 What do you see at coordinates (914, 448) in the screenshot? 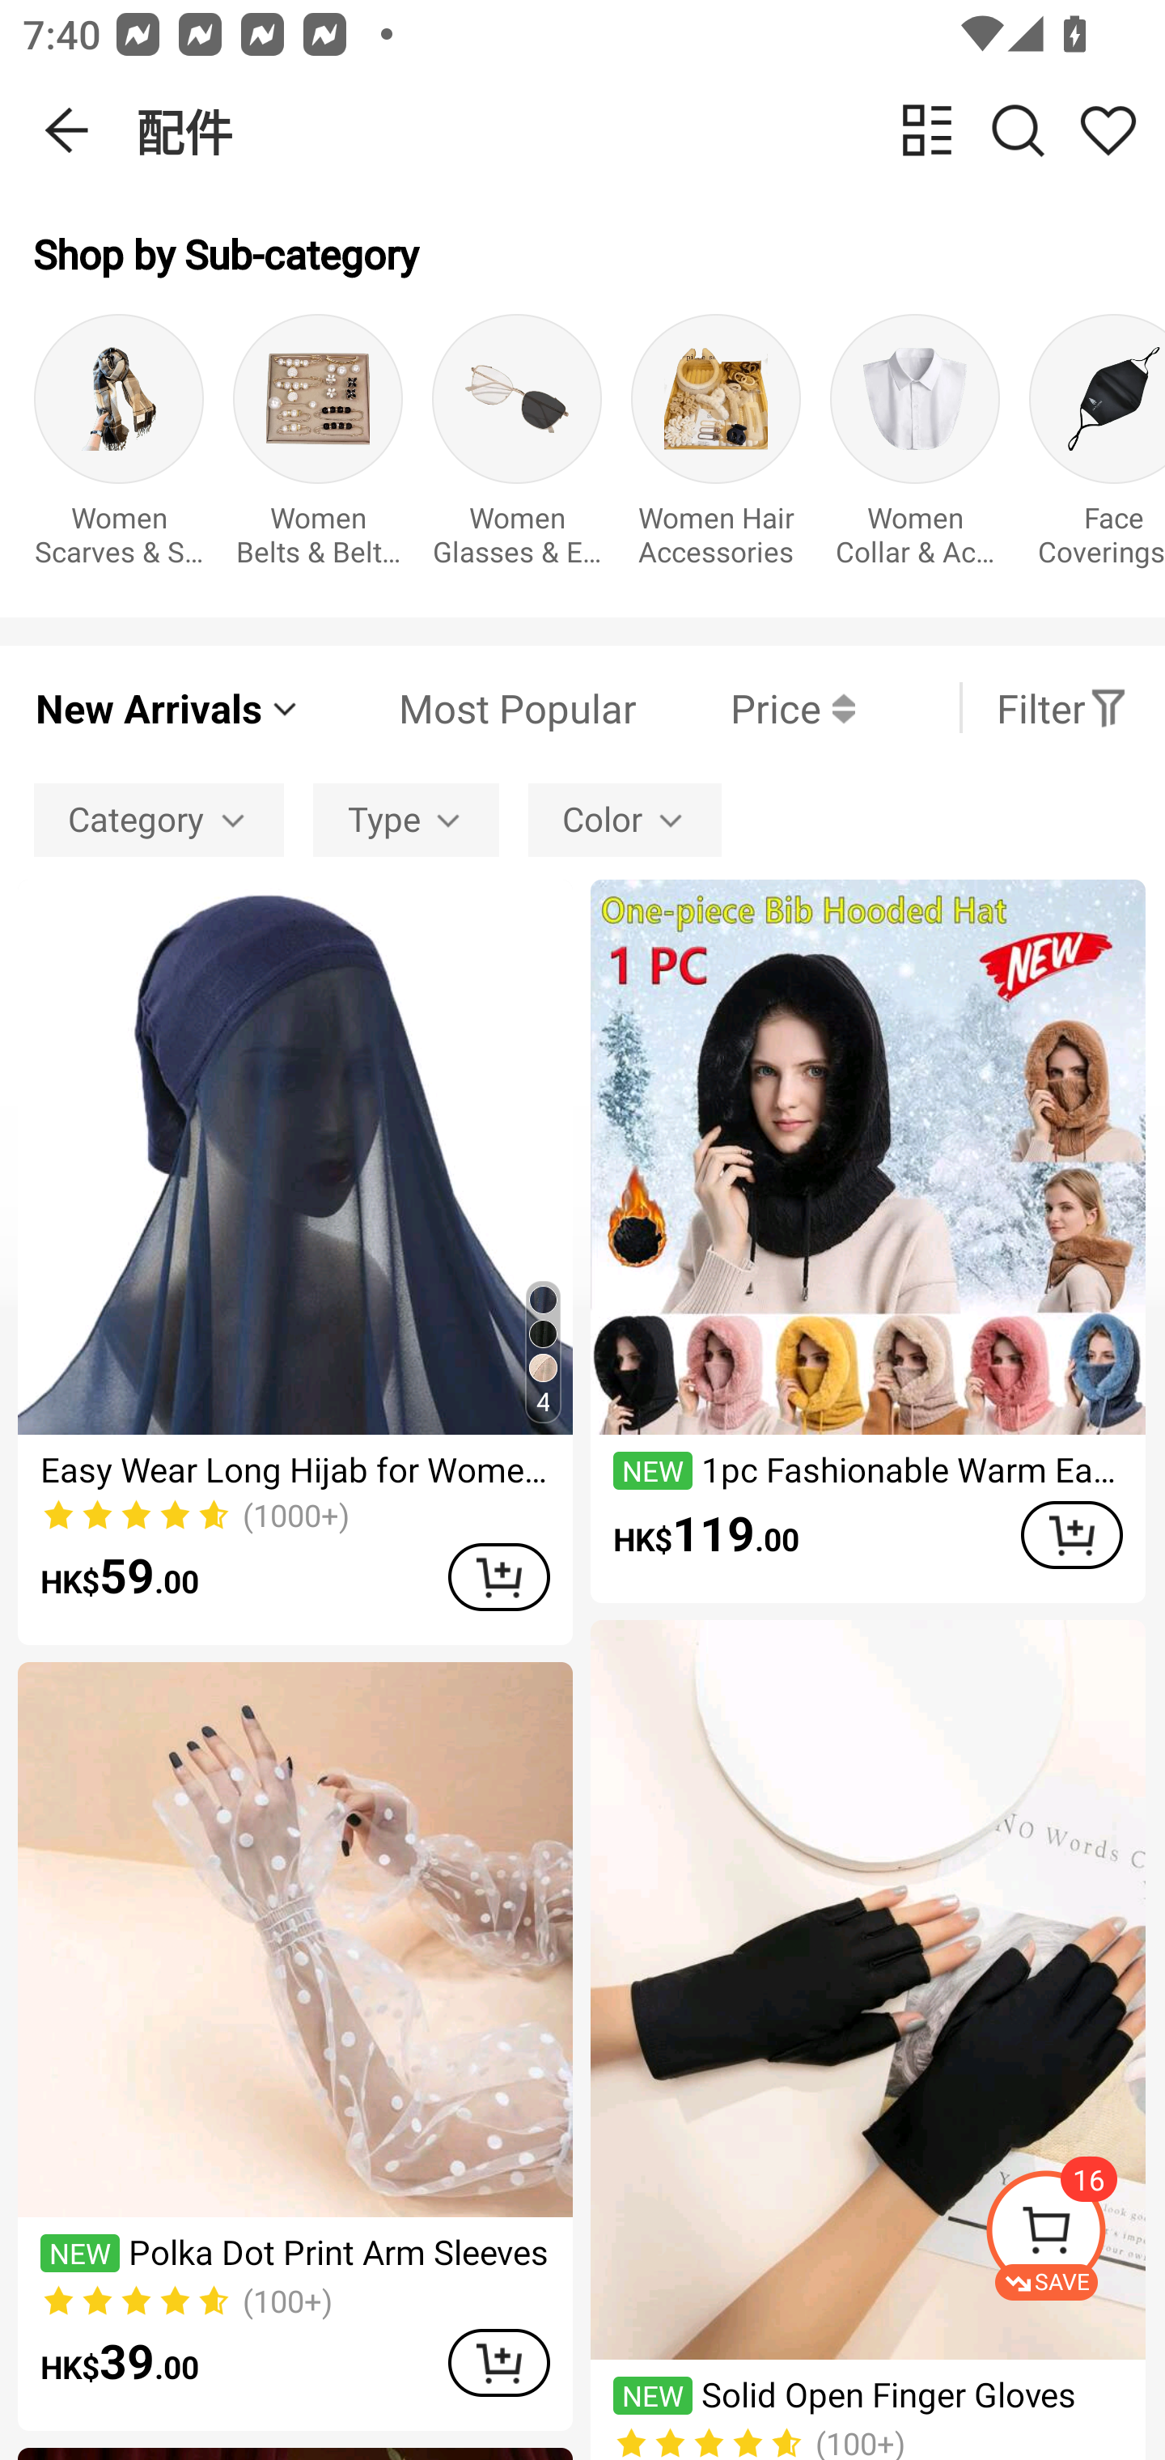
I see `Women Collar & Accessories` at bounding box center [914, 448].